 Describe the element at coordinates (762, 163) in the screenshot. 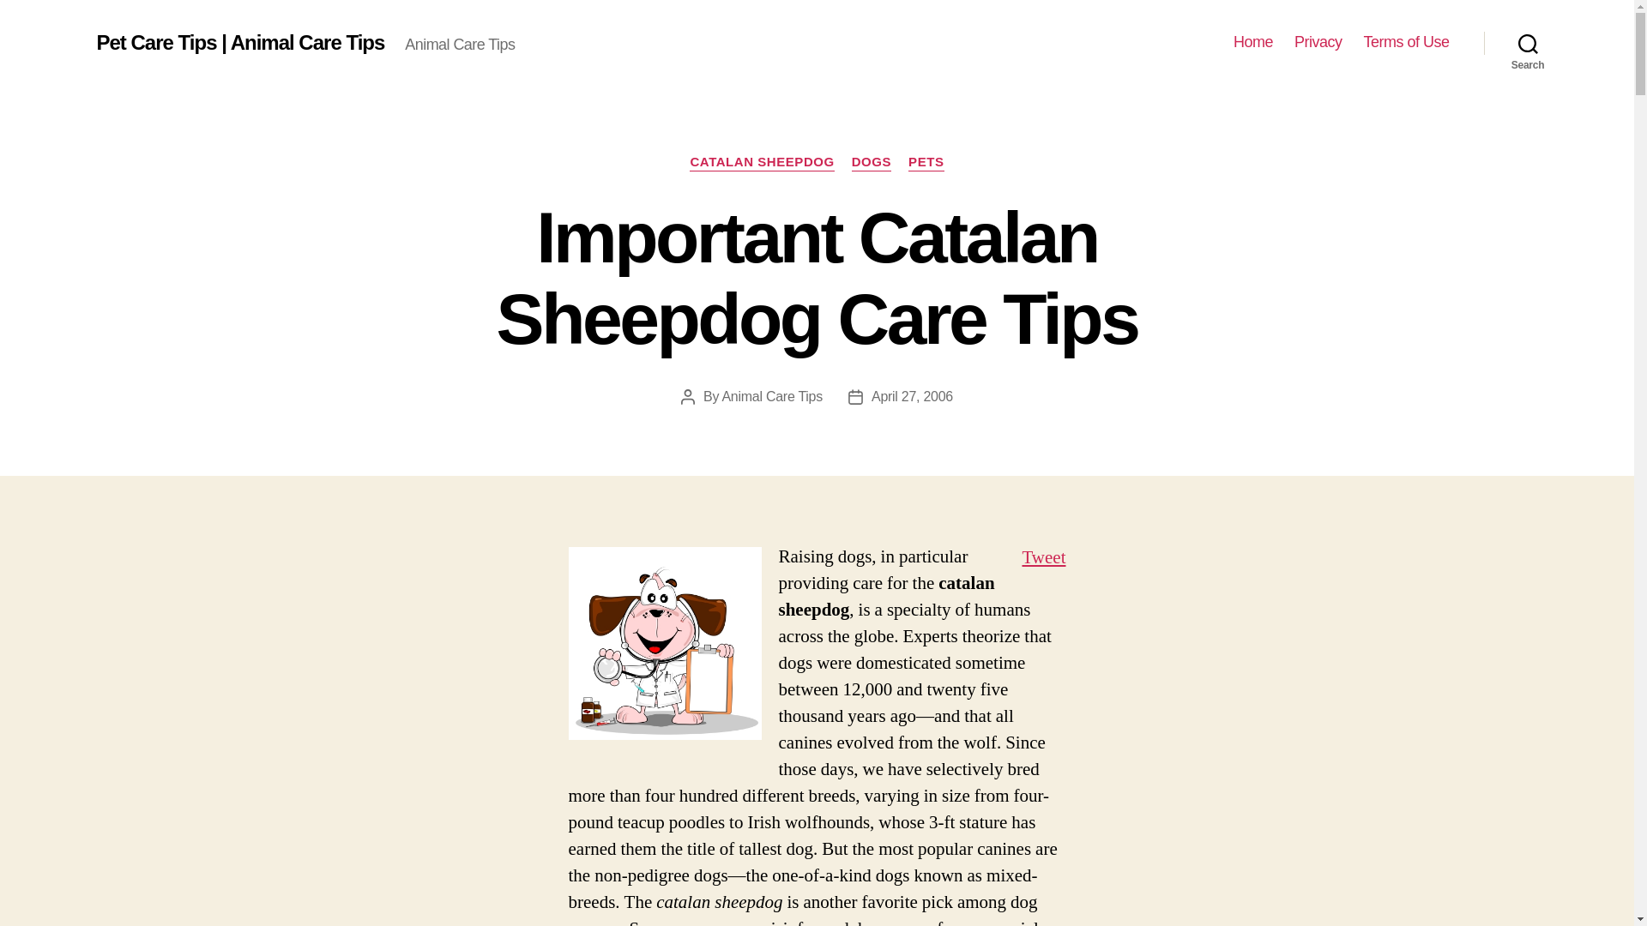

I see `CATALAN SHEEPDOG` at that location.